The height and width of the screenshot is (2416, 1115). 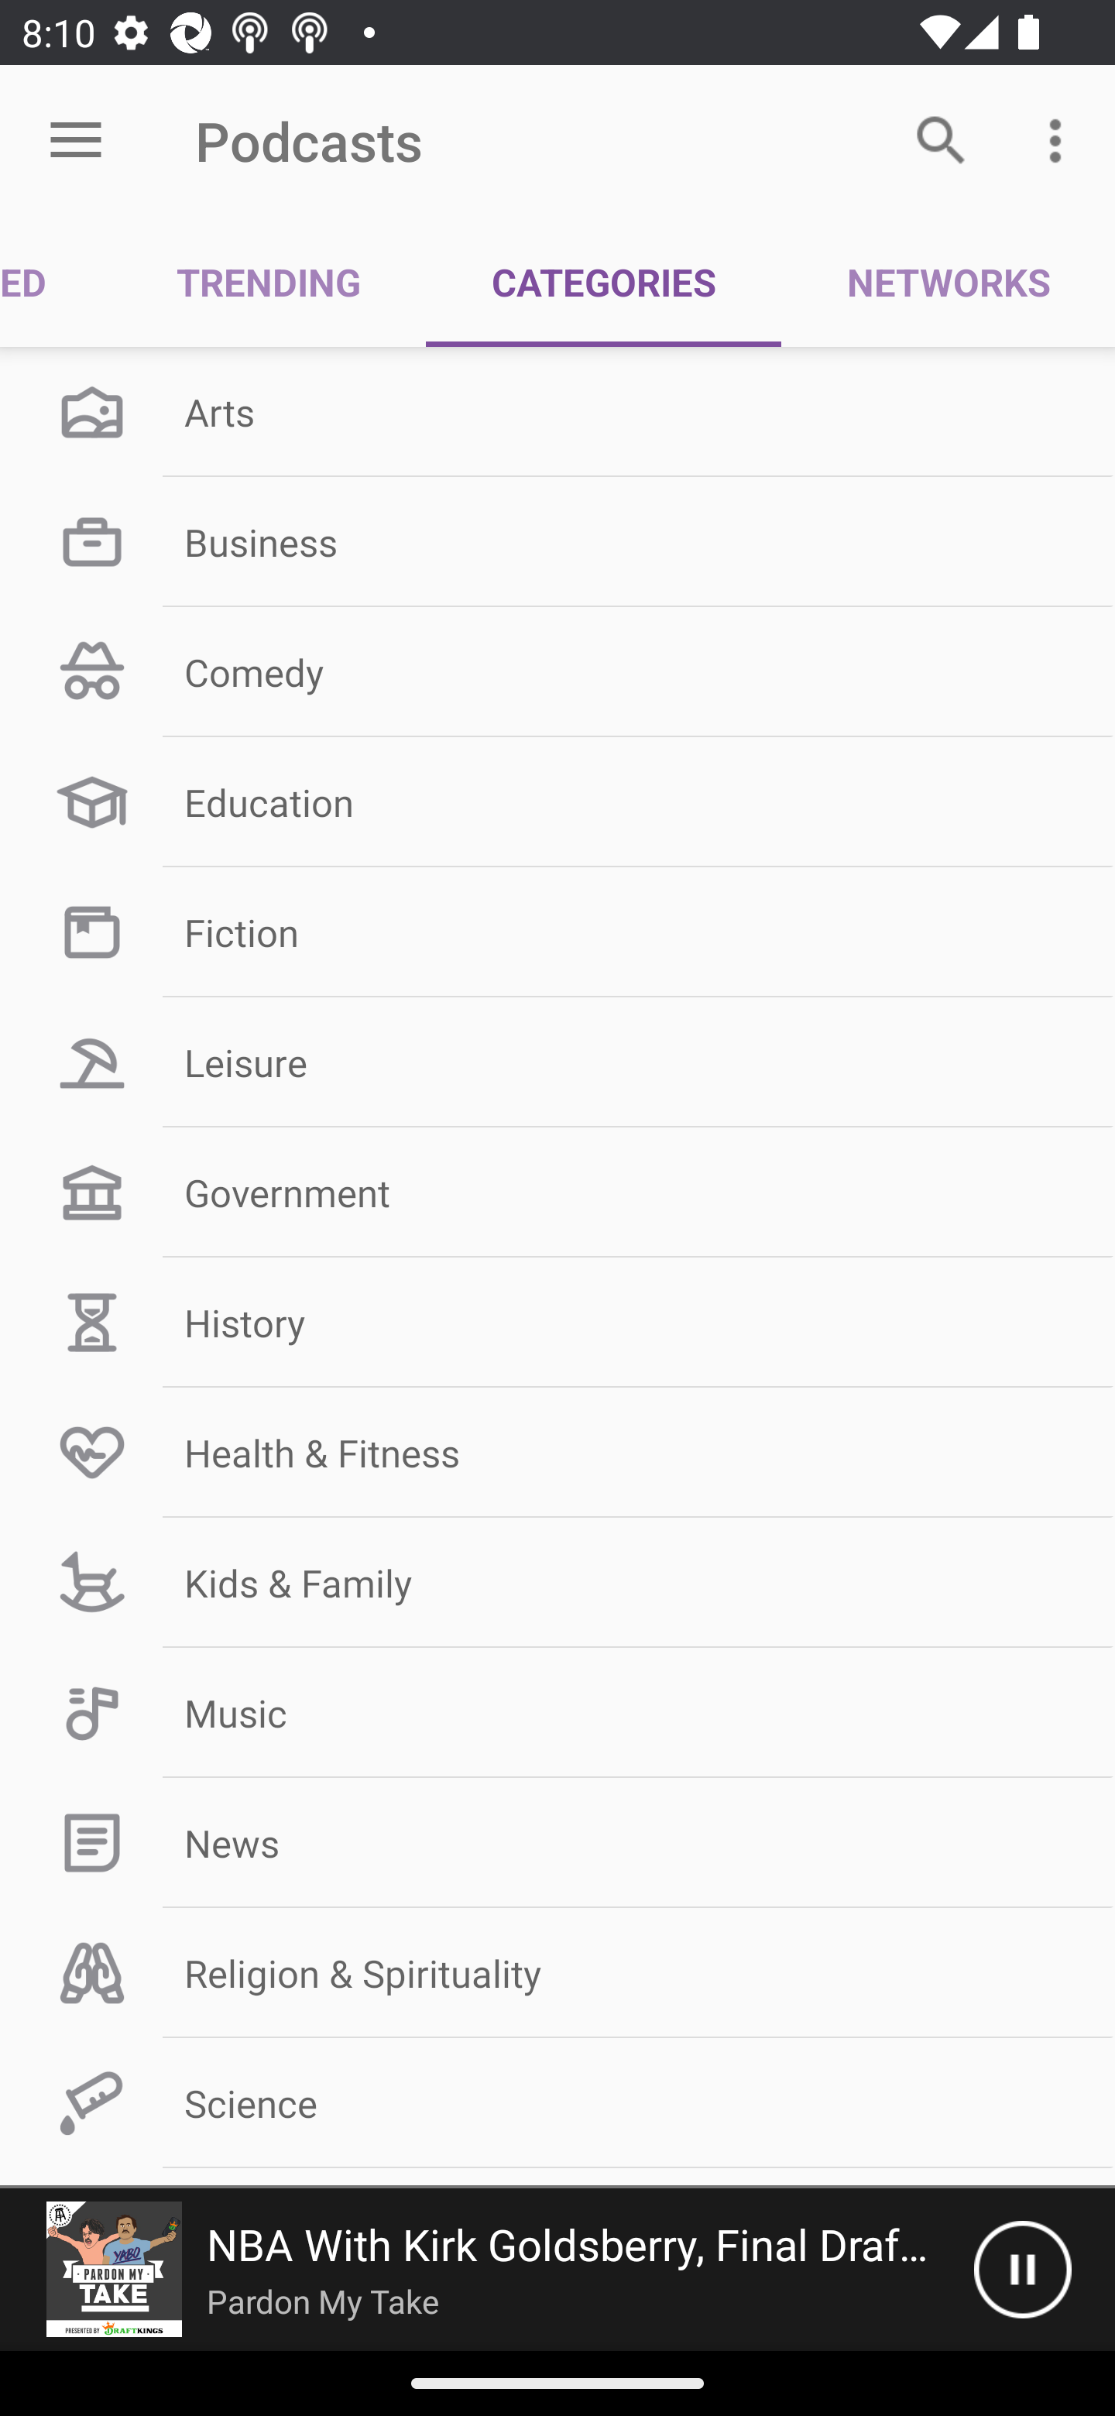 What do you see at coordinates (557, 1451) in the screenshot?
I see `Health & Fitness` at bounding box center [557, 1451].